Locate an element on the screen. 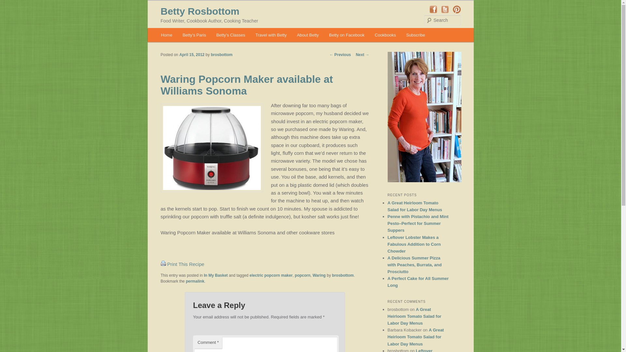 The image size is (626, 352). A Great Heirloom Tomato Salad for Labor Day Menus is located at coordinates (415, 337).